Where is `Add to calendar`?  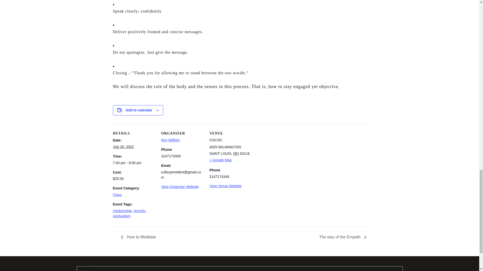 Add to calendar is located at coordinates (139, 110).